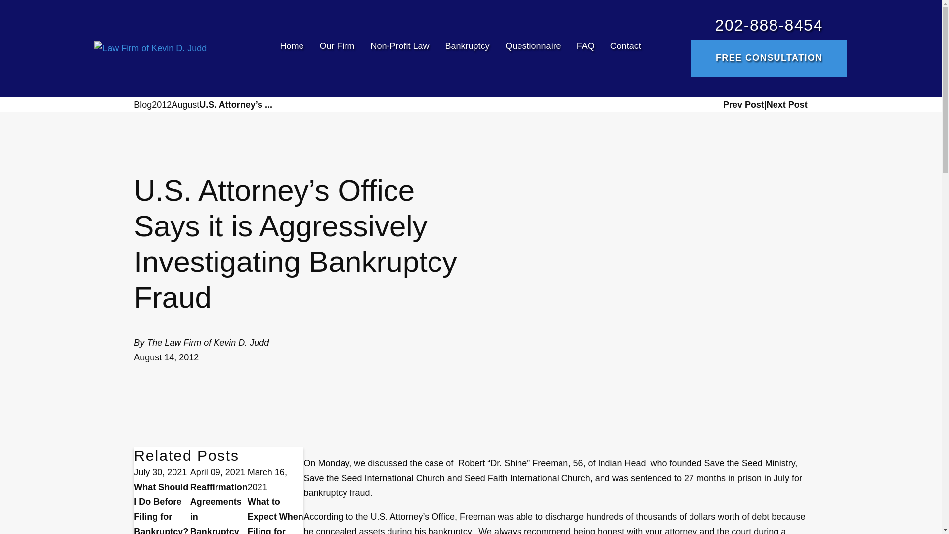 This screenshot has width=949, height=534. Describe the element at coordinates (296, 48) in the screenshot. I see `Home` at that location.